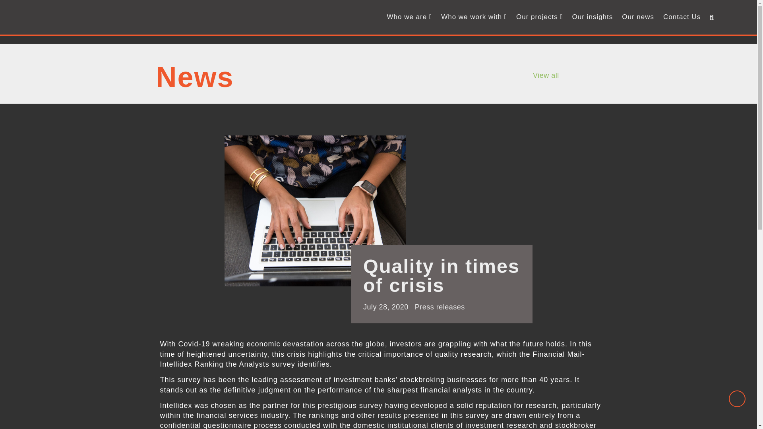 The image size is (763, 429). I want to click on Our projects, so click(539, 17).